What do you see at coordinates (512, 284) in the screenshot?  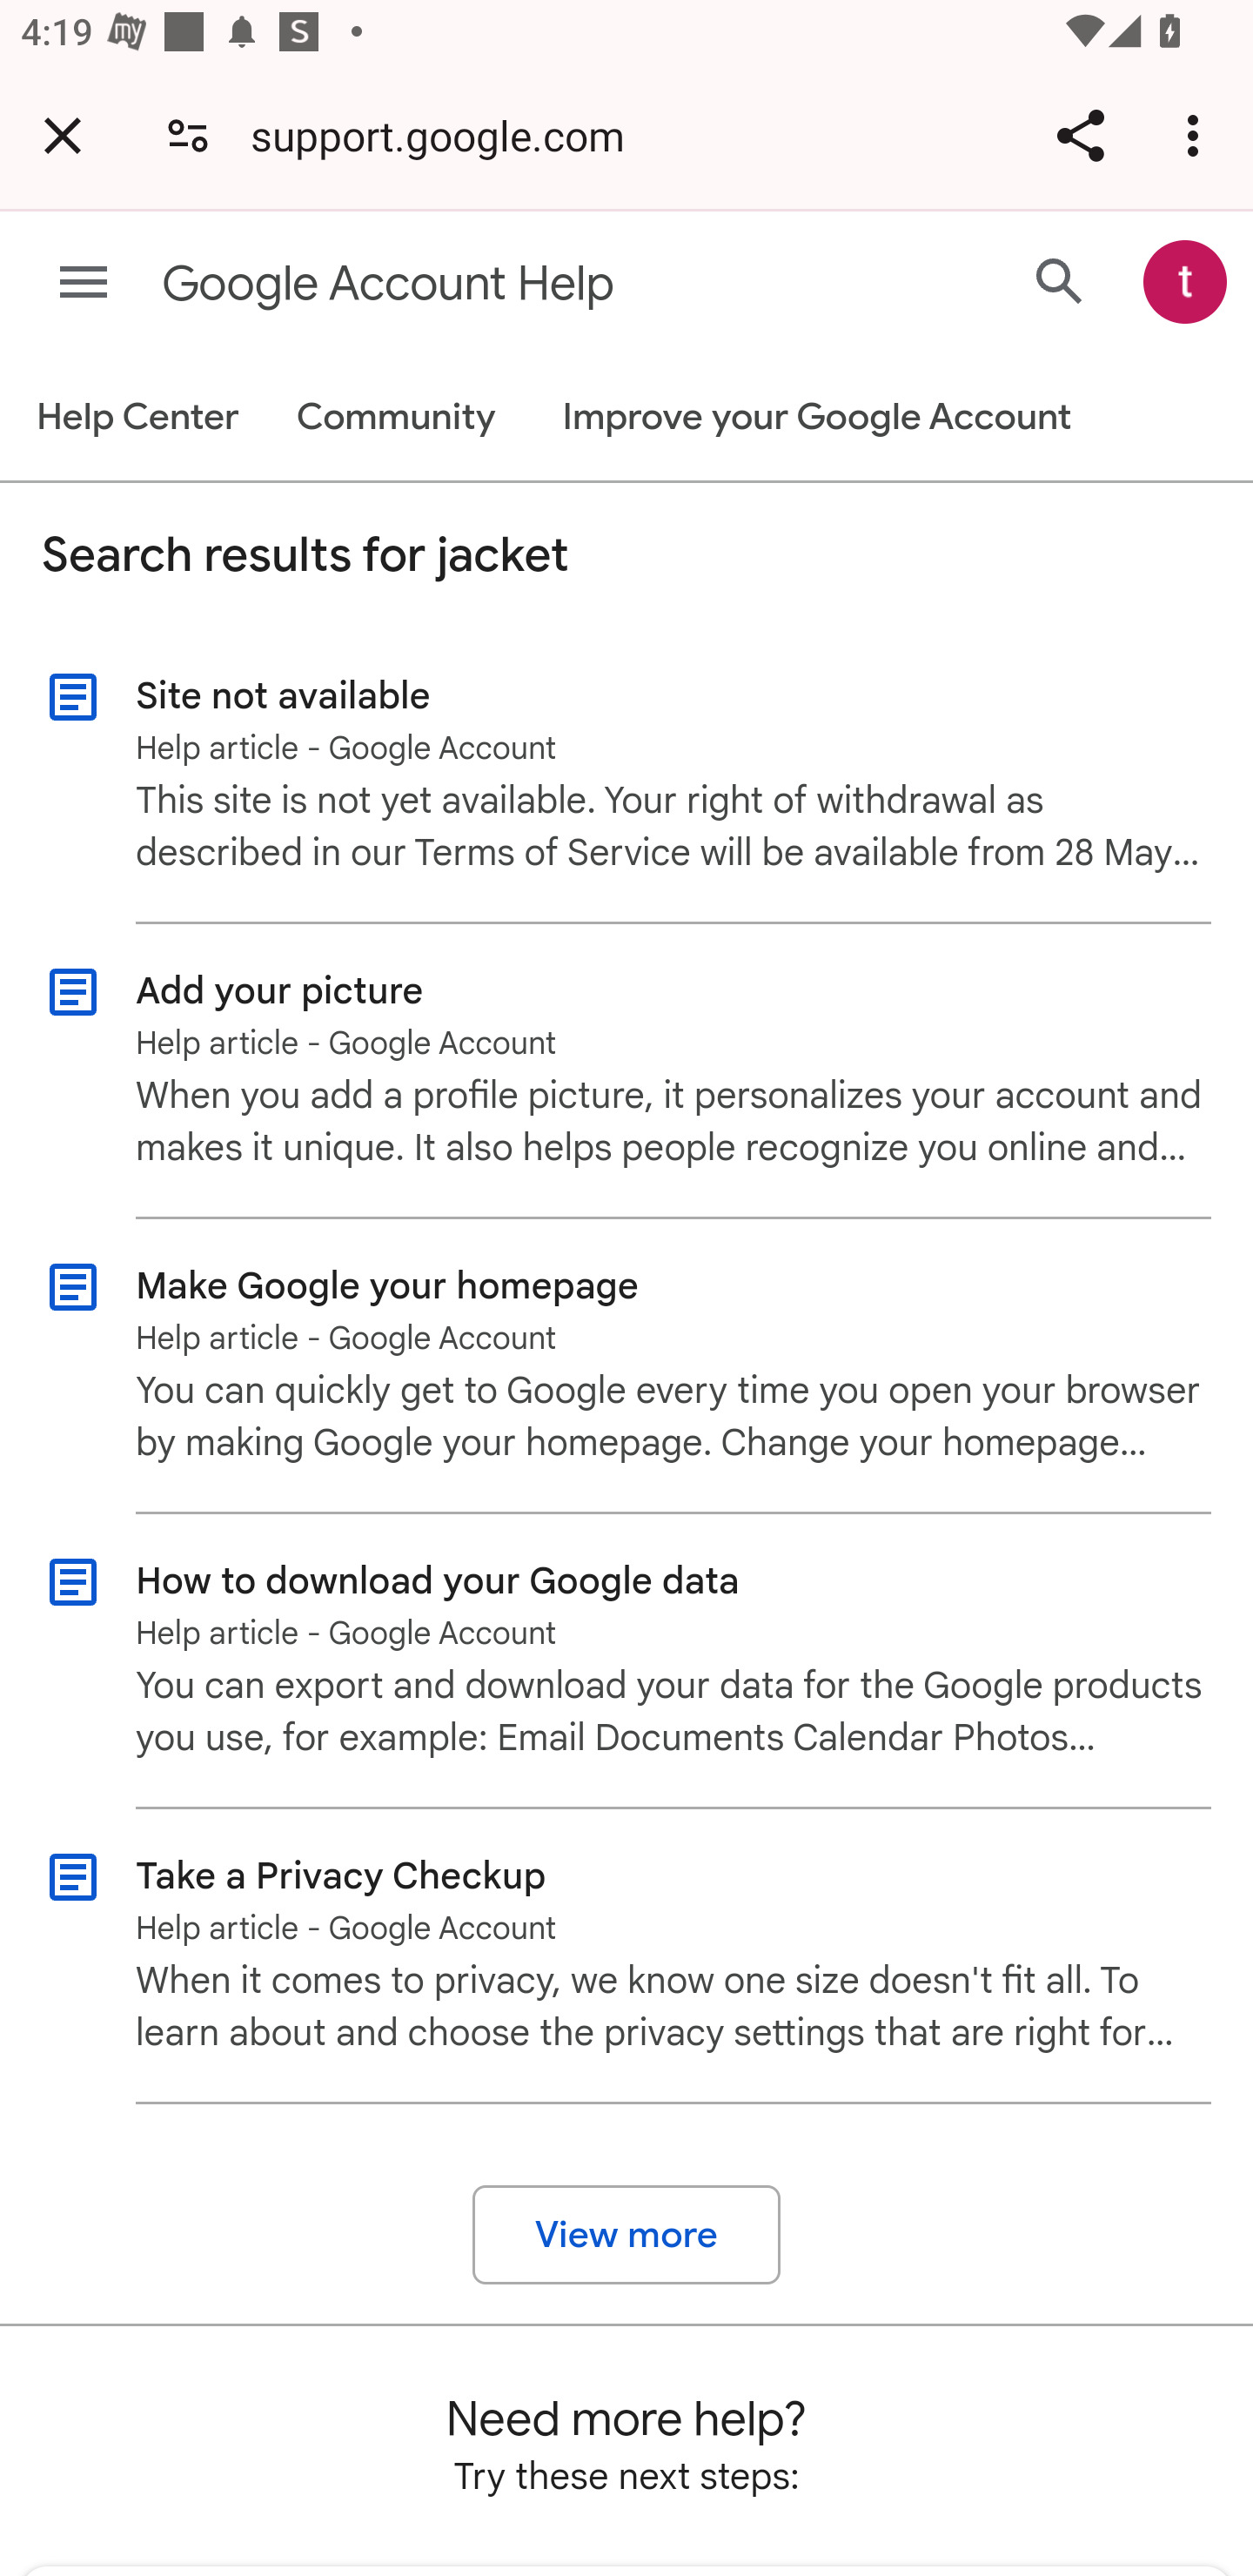 I see `Google Account Help` at bounding box center [512, 284].